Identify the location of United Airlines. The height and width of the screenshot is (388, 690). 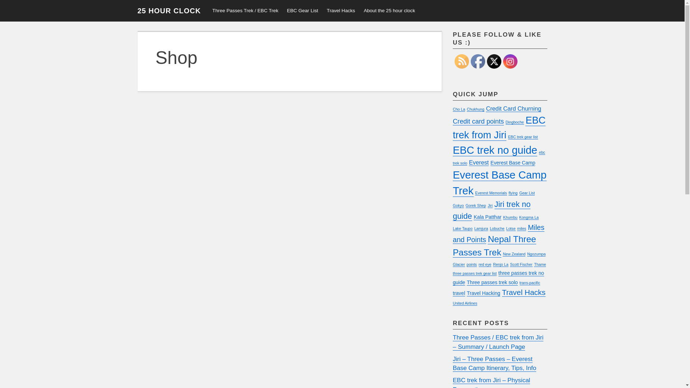
(465, 303).